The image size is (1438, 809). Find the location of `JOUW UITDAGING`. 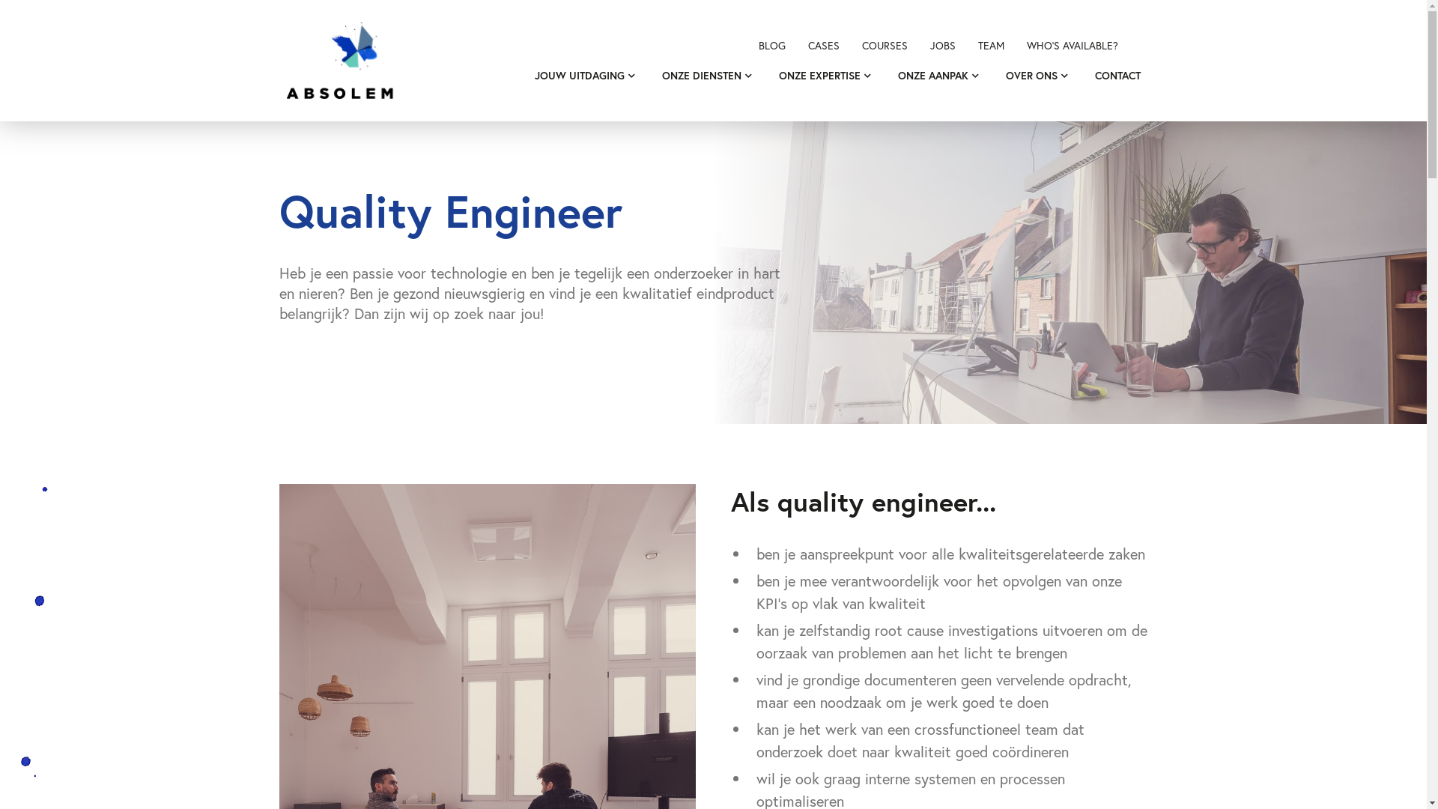

JOUW UITDAGING is located at coordinates (580, 76).